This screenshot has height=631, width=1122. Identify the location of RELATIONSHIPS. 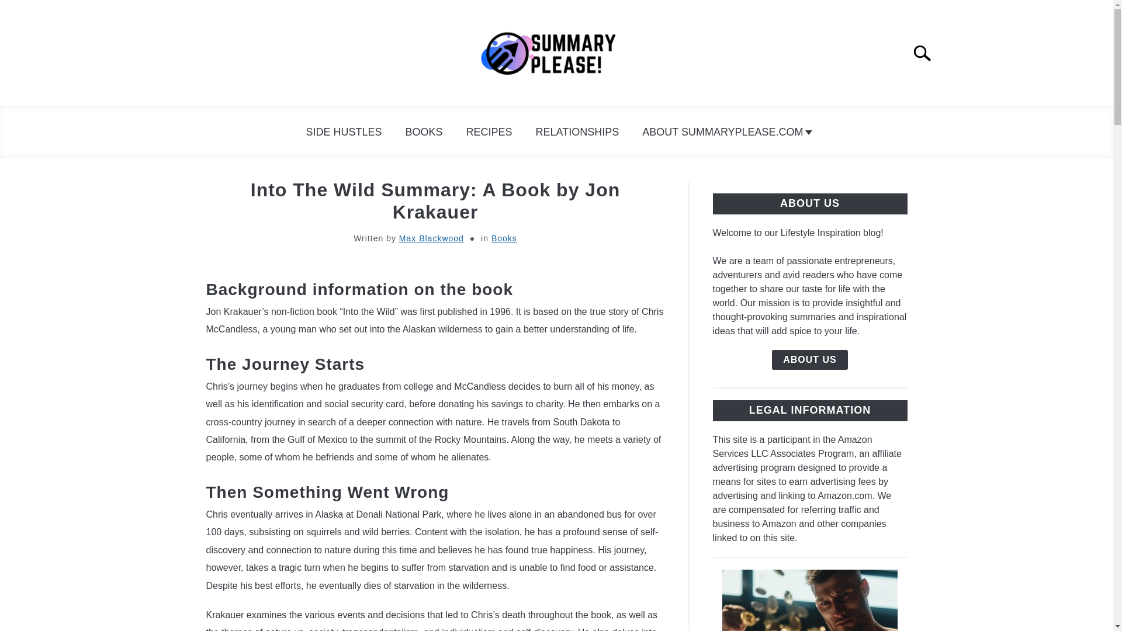
(577, 132).